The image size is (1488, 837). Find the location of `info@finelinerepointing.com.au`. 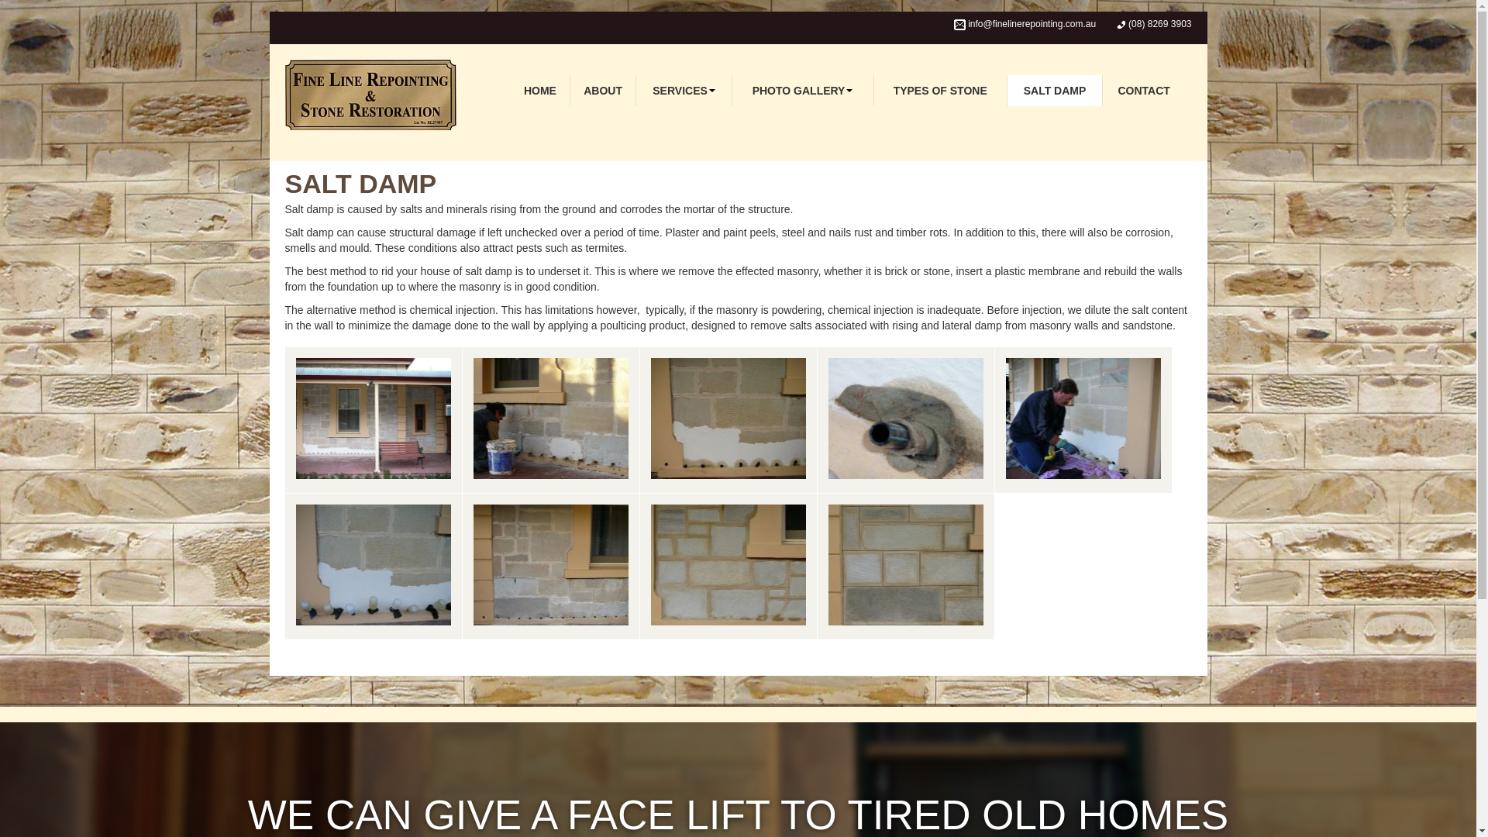

info@finelinerepointing.com.au is located at coordinates (1032, 24).